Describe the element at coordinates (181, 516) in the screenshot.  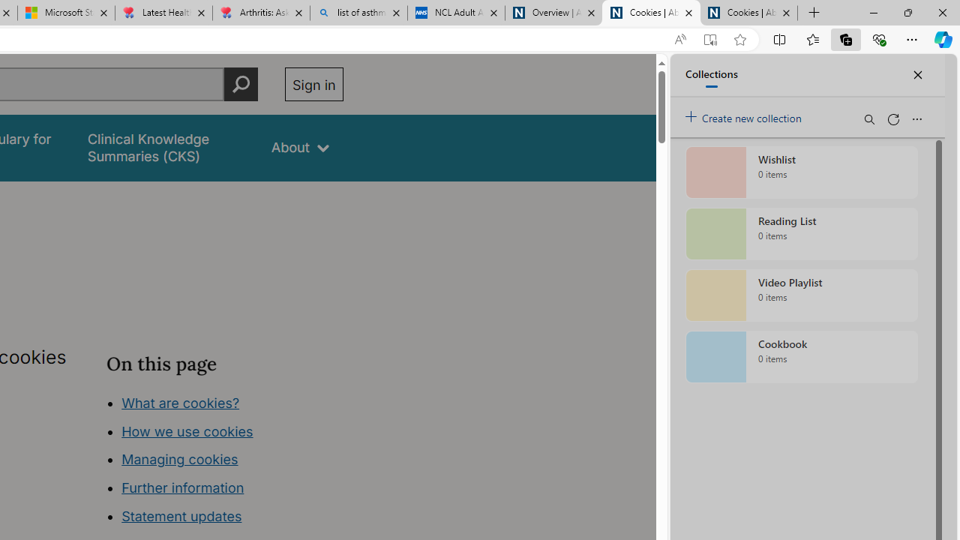
I see `Statement updates` at that location.